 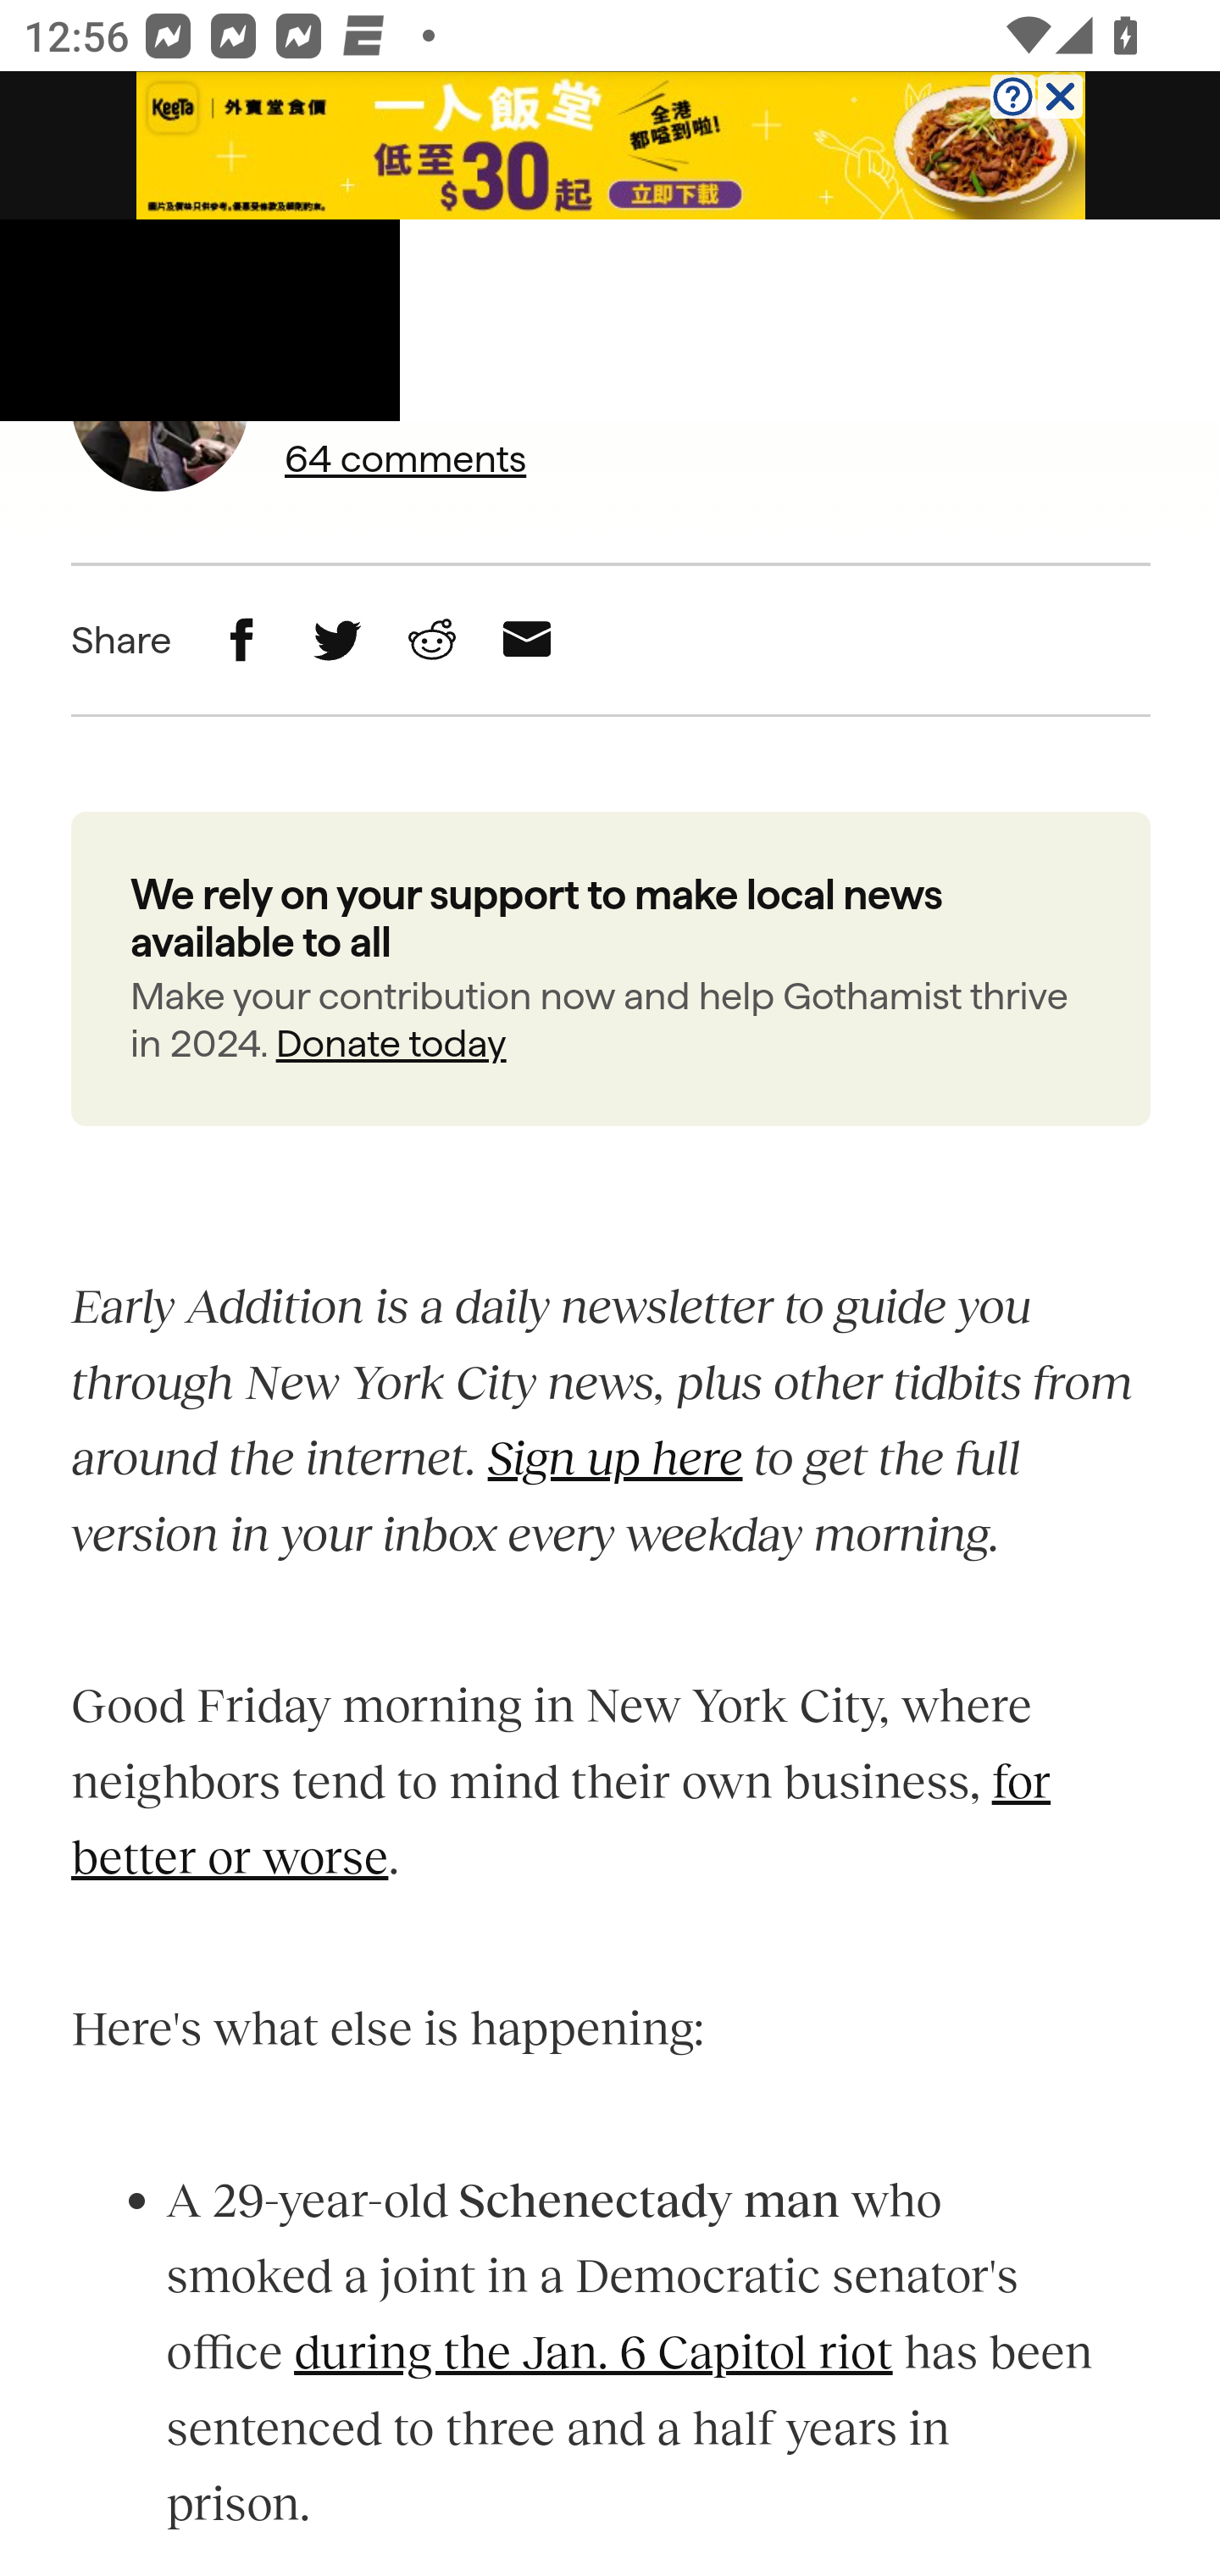 I want to click on Email, so click(x=527, y=641).